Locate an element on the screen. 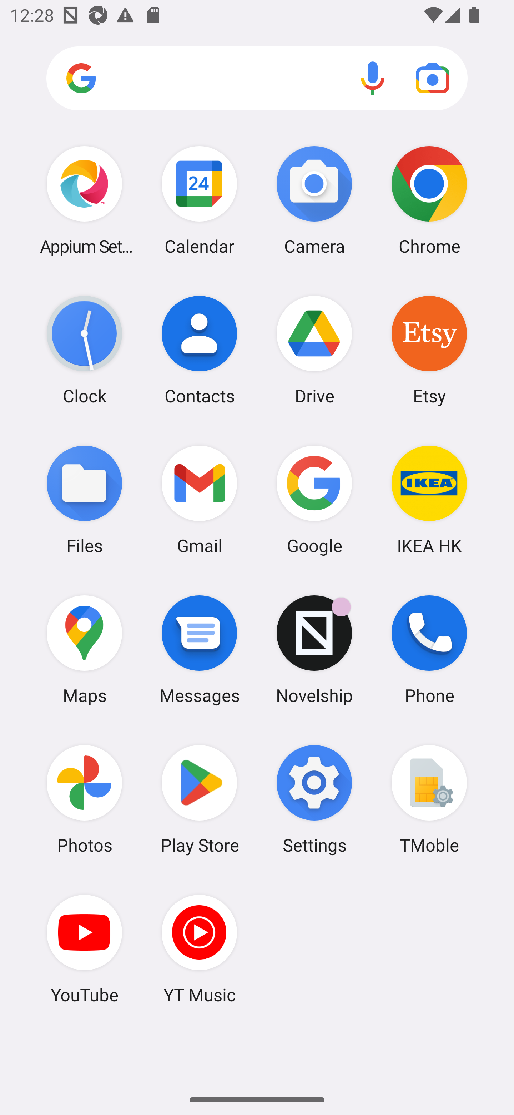 The width and height of the screenshot is (514, 1115). YT Music is located at coordinates (199, 949).